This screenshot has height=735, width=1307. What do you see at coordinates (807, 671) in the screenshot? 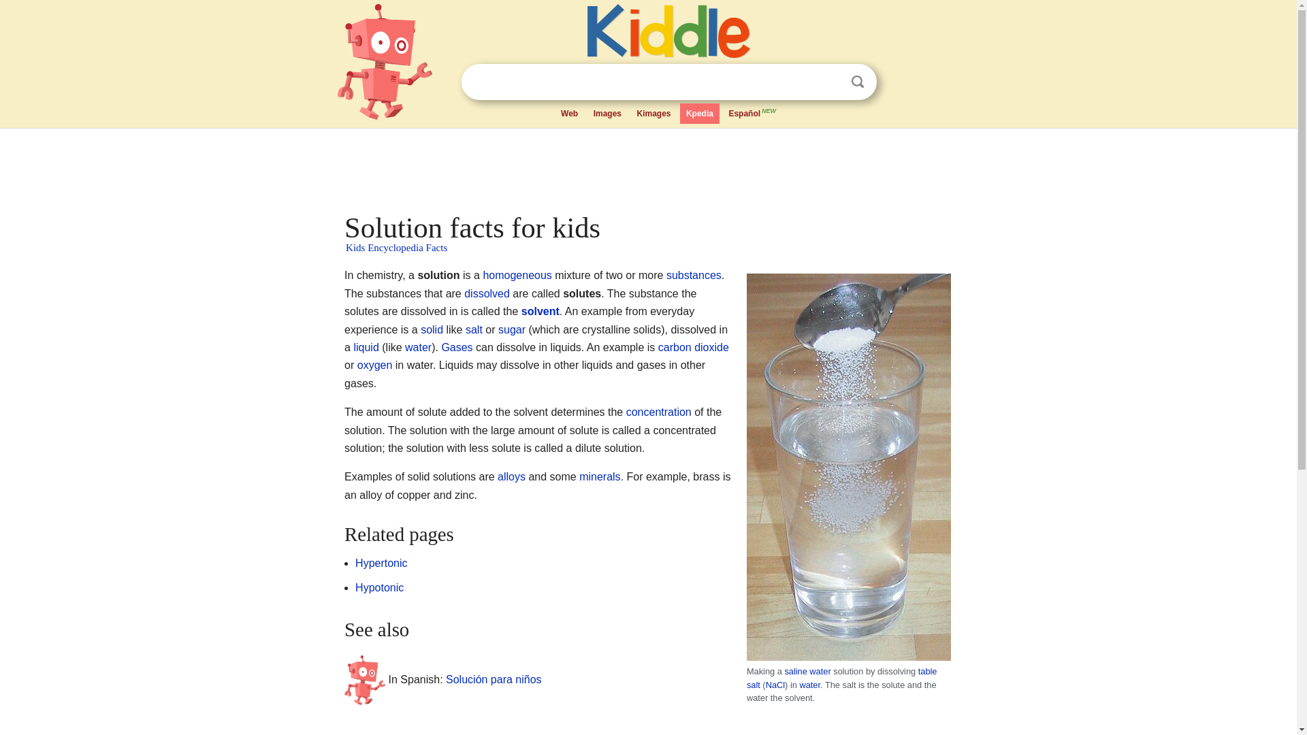
I see `saline water` at bounding box center [807, 671].